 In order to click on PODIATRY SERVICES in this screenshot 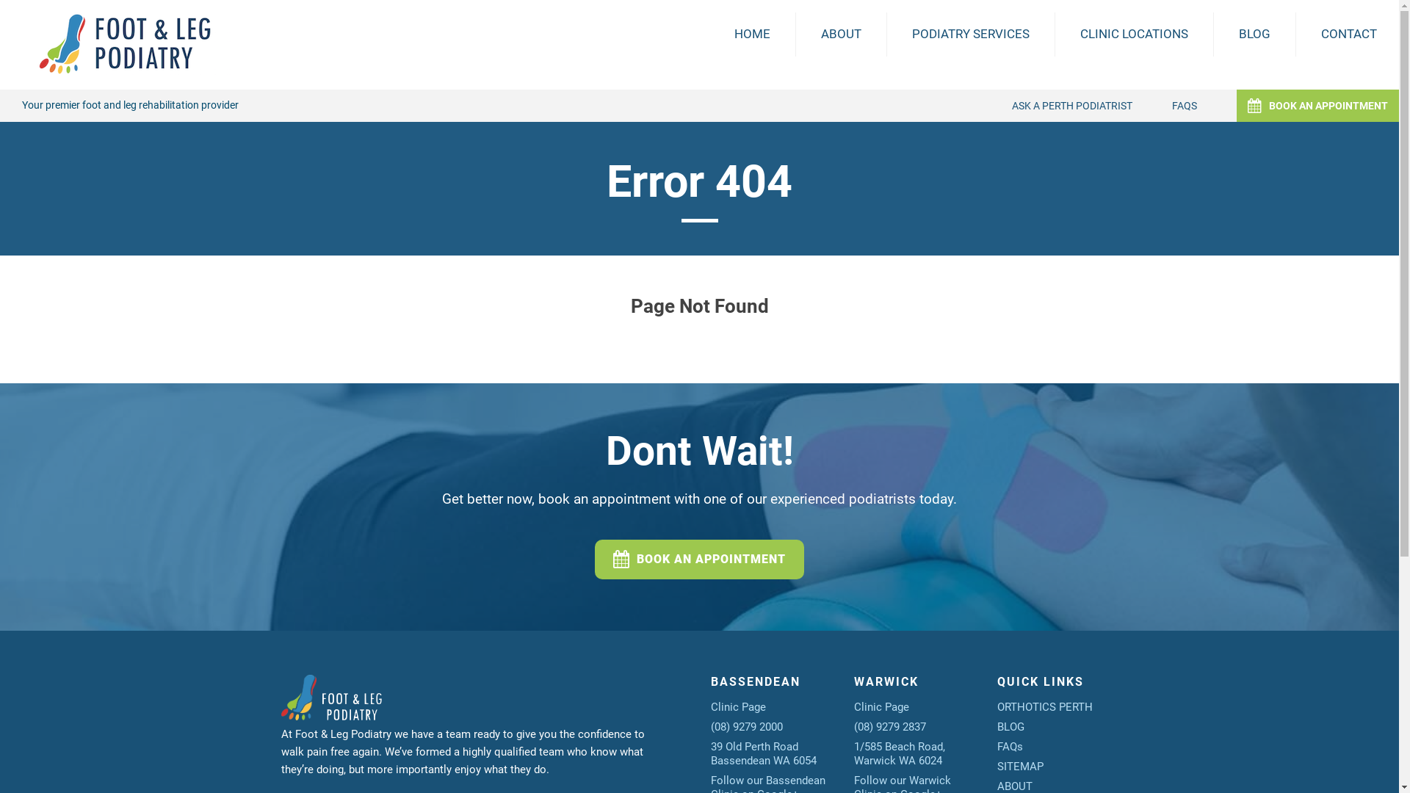, I will do `click(971, 34)`.